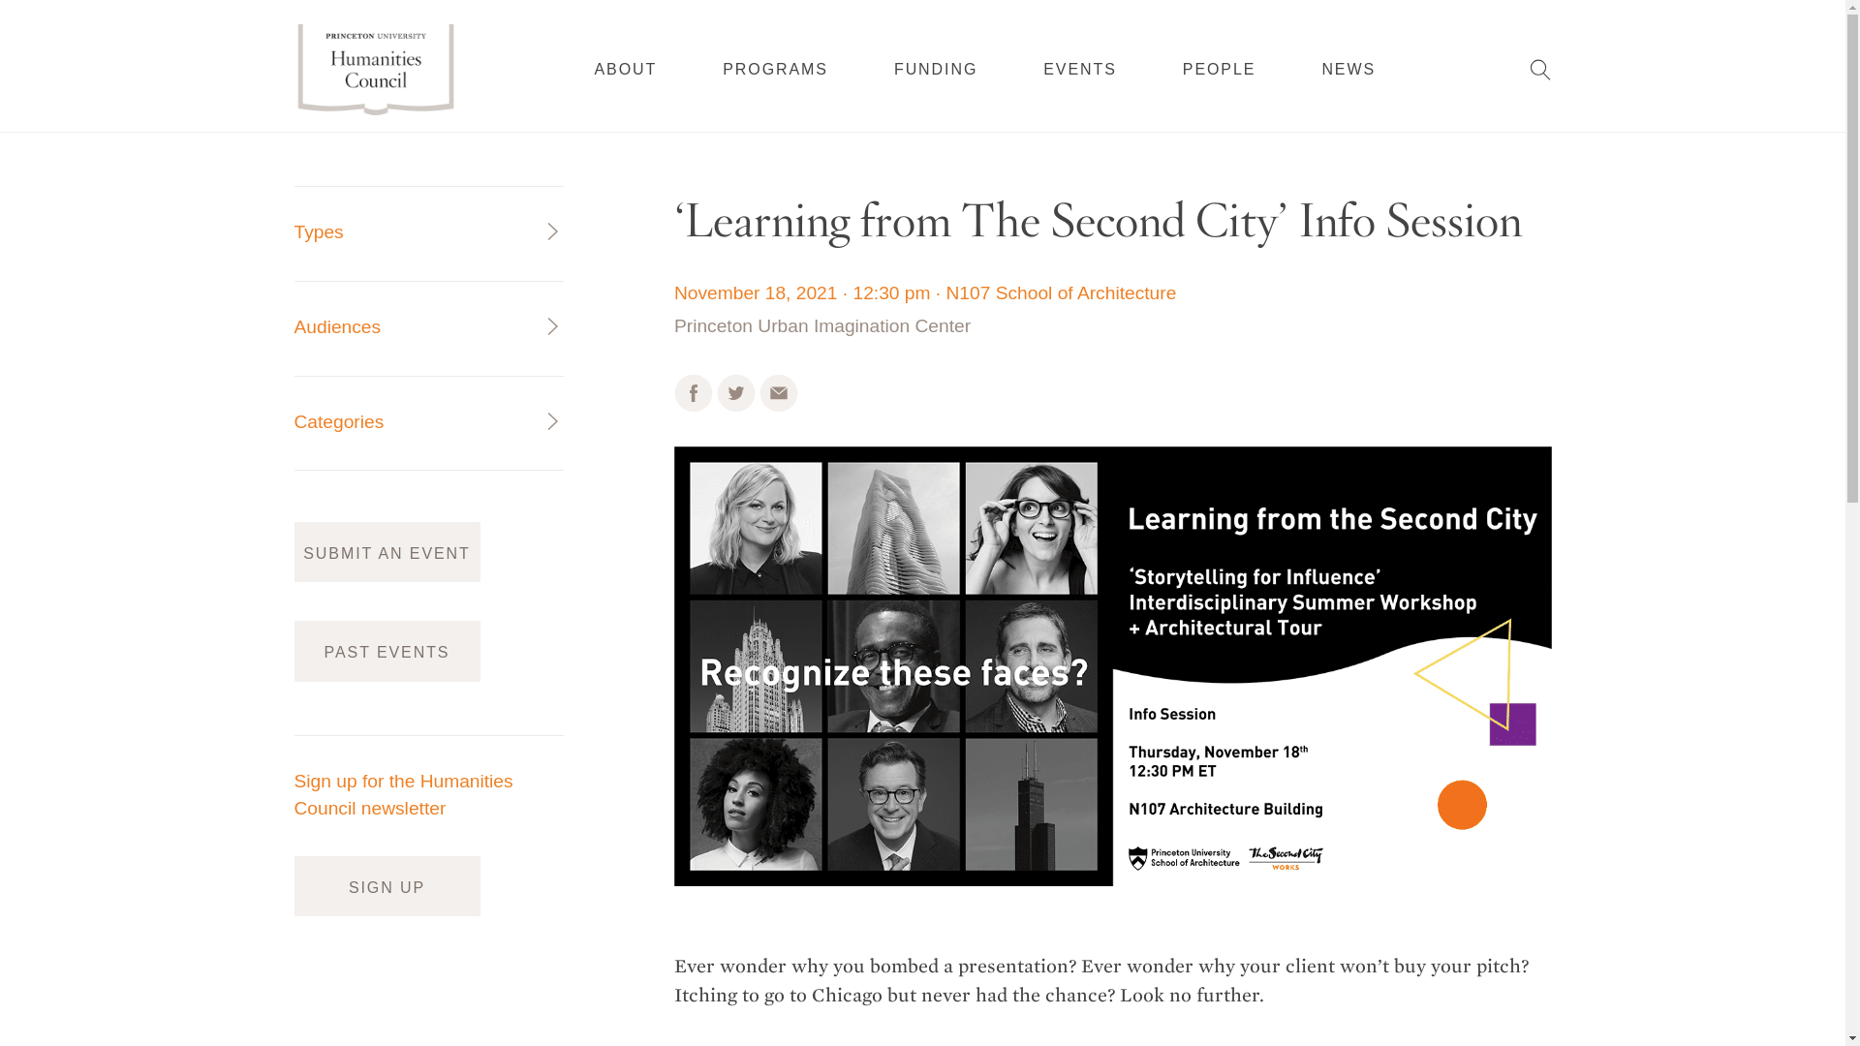 This screenshot has width=1860, height=1046. What do you see at coordinates (775, 69) in the screenshot?
I see `PROGRAMS` at bounding box center [775, 69].